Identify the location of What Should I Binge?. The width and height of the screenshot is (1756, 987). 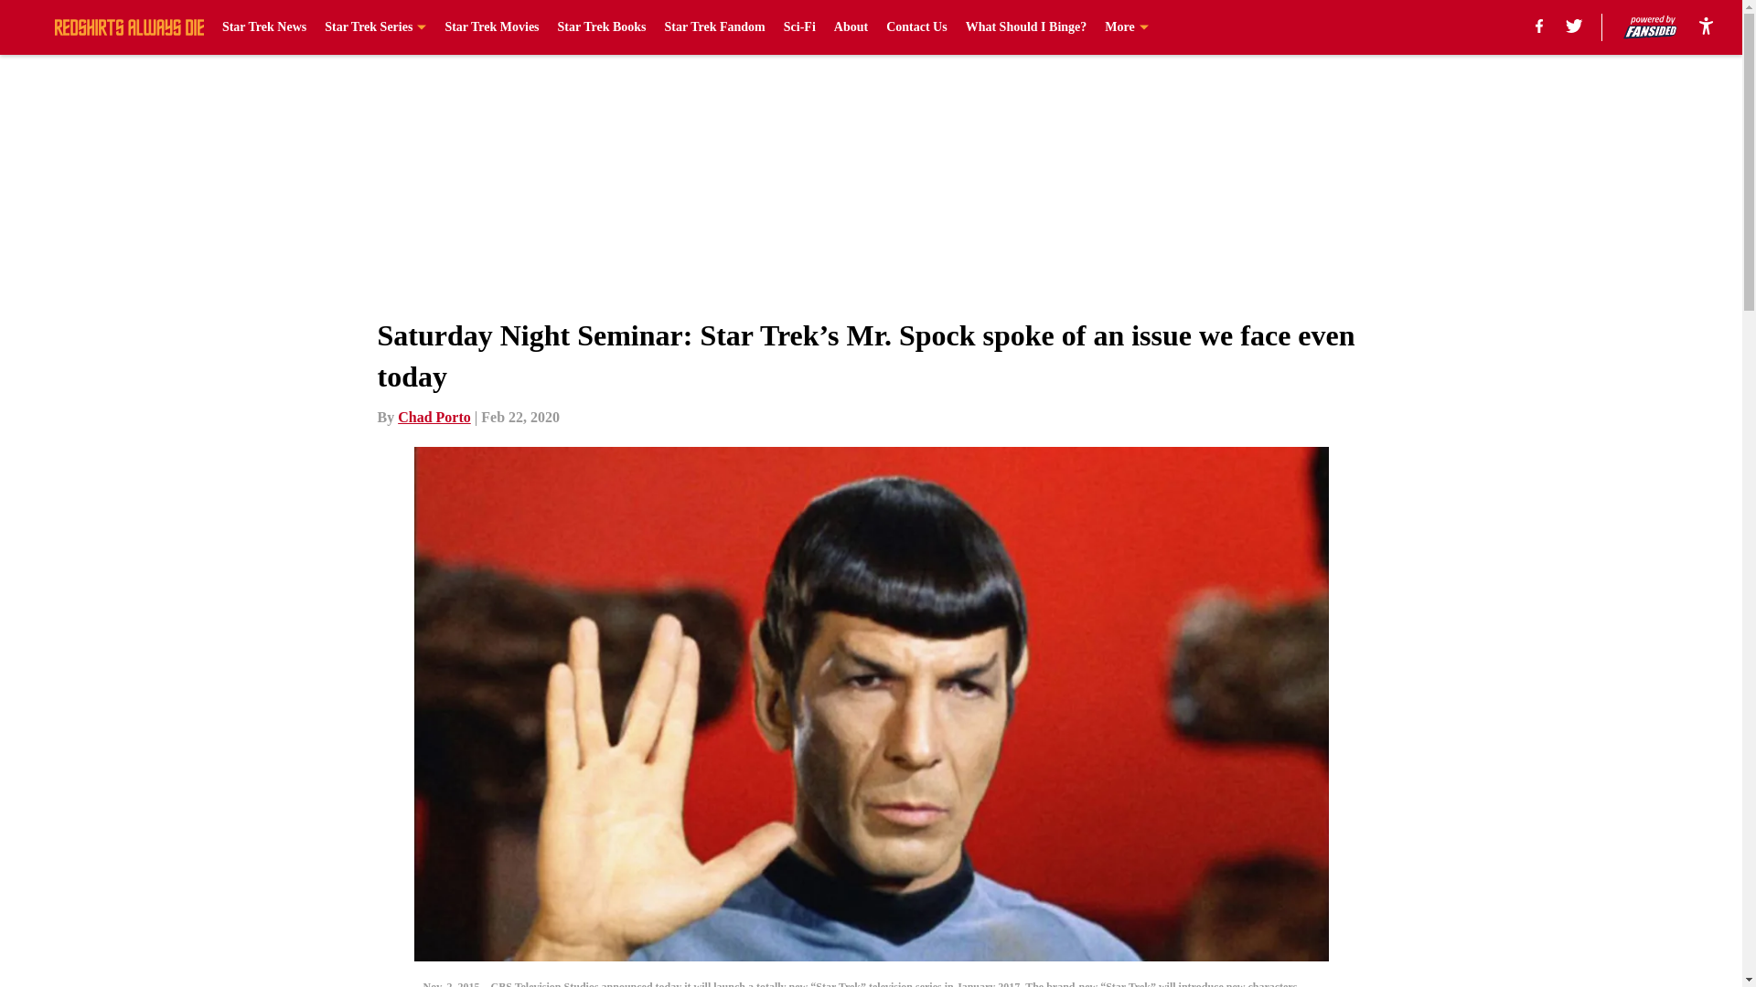
(1026, 27).